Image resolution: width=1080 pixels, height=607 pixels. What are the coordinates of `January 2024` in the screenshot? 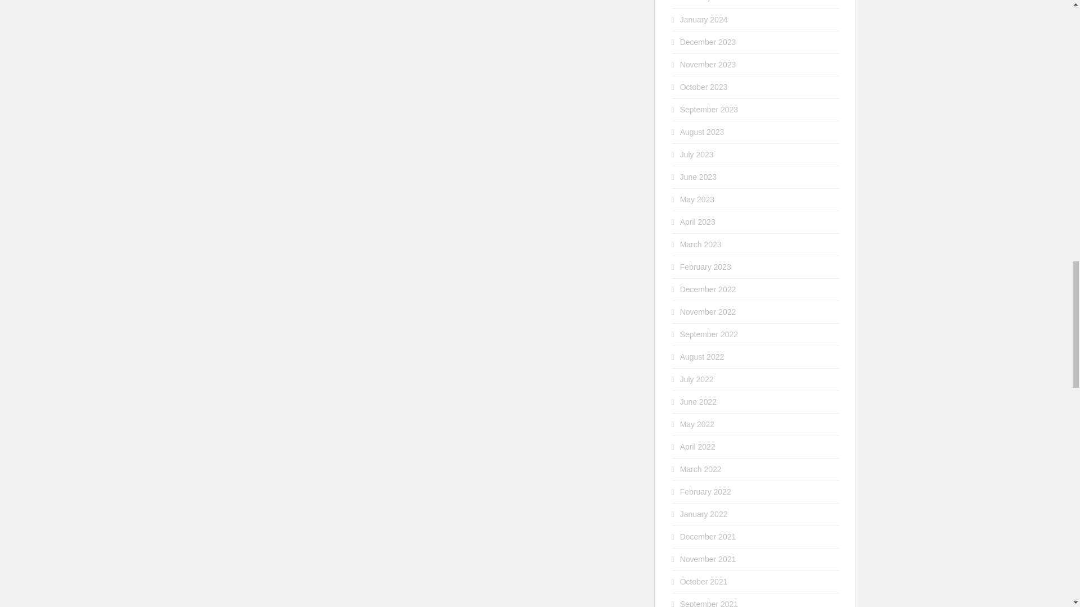 It's located at (704, 20).